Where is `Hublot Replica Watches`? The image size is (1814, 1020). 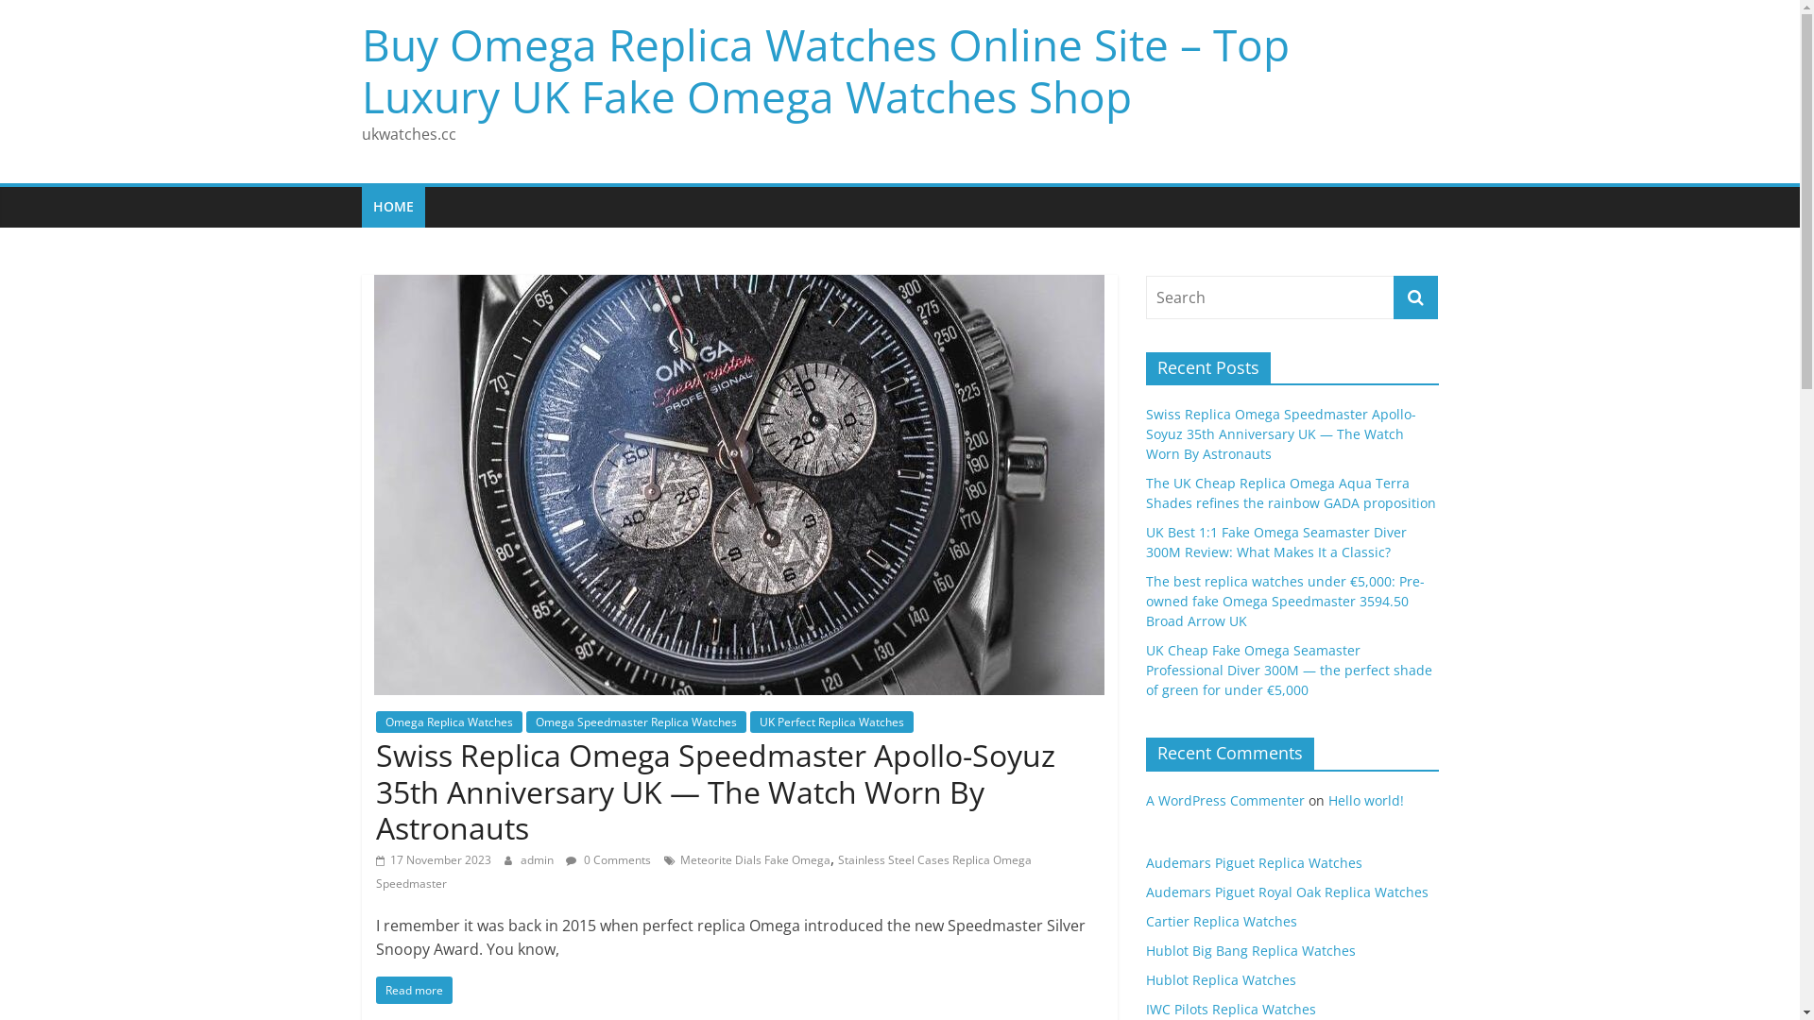
Hublot Replica Watches is located at coordinates (1221, 980).